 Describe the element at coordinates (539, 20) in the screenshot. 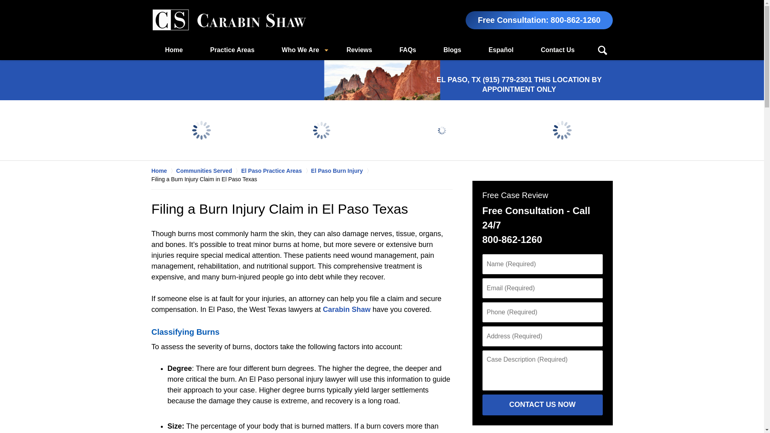

I see `Free Consultation: 800-862-1260` at that location.